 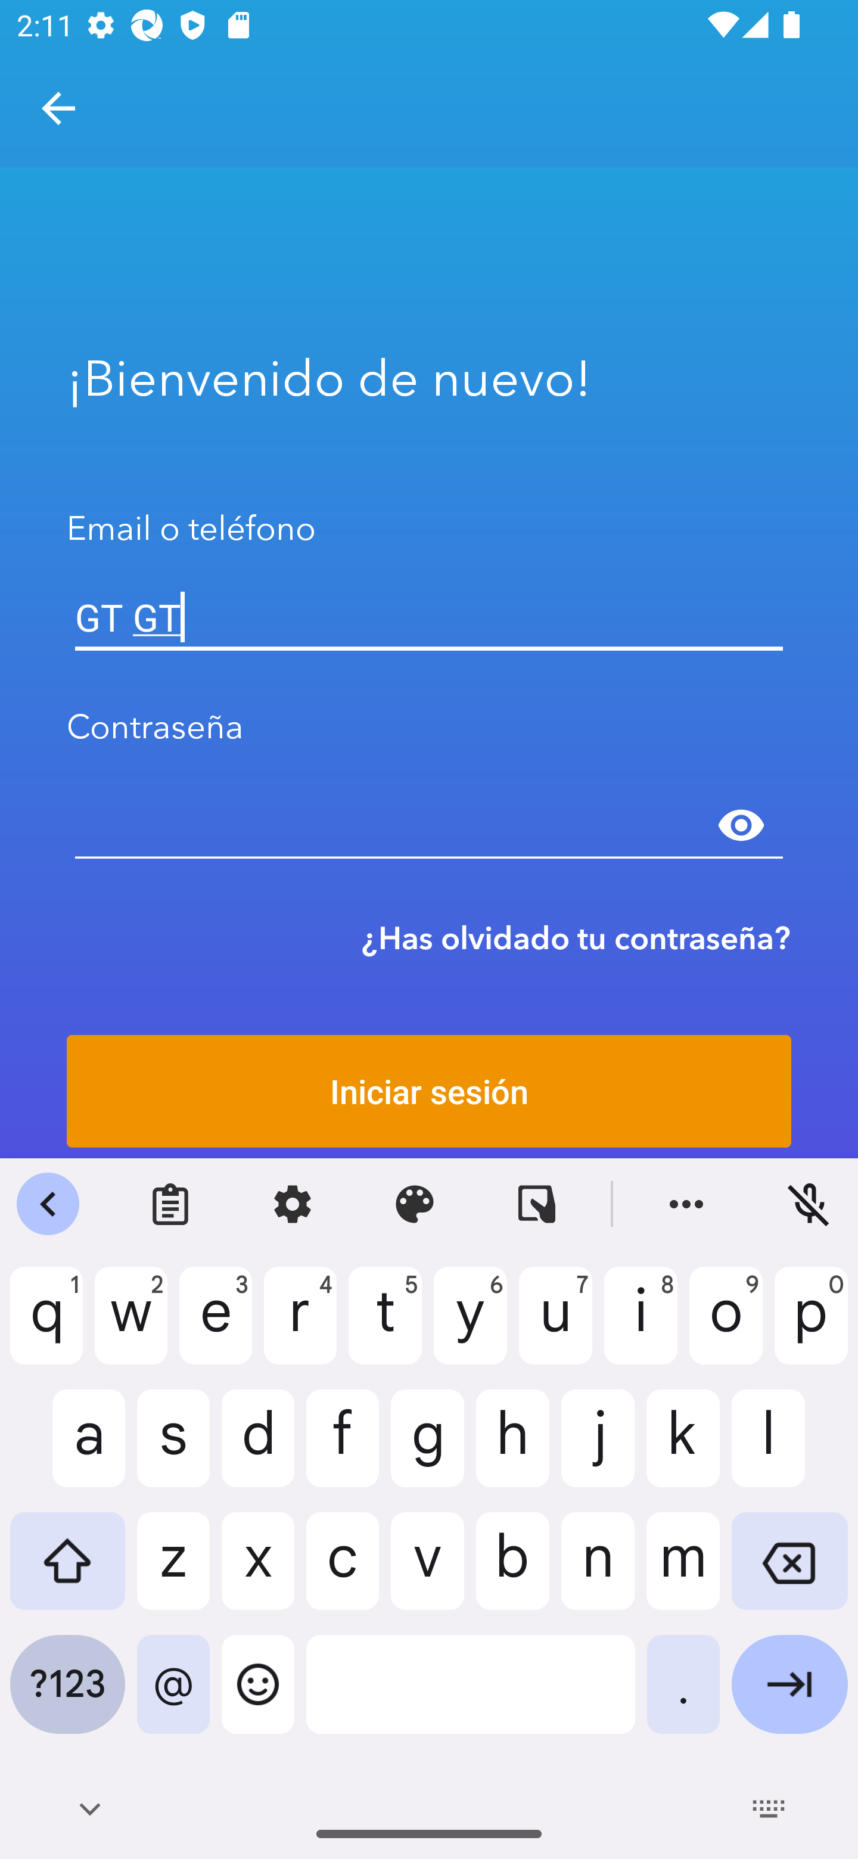 I want to click on GT GT, so click(x=429, y=617).